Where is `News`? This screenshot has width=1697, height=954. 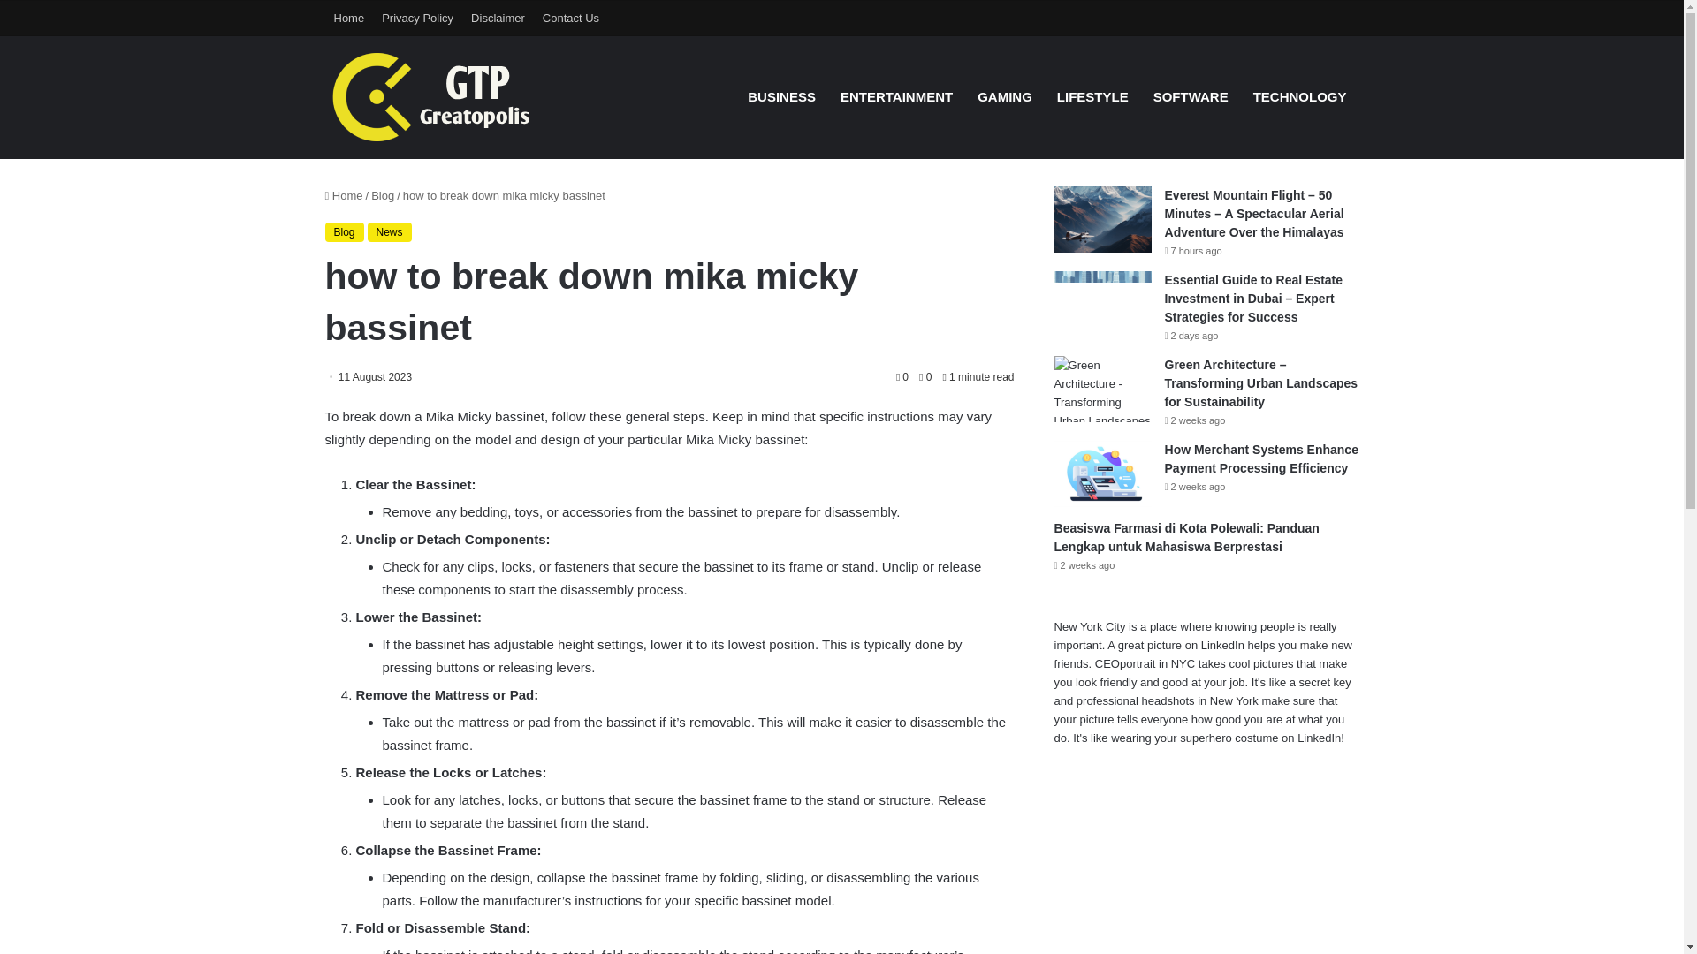
News is located at coordinates (390, 231).